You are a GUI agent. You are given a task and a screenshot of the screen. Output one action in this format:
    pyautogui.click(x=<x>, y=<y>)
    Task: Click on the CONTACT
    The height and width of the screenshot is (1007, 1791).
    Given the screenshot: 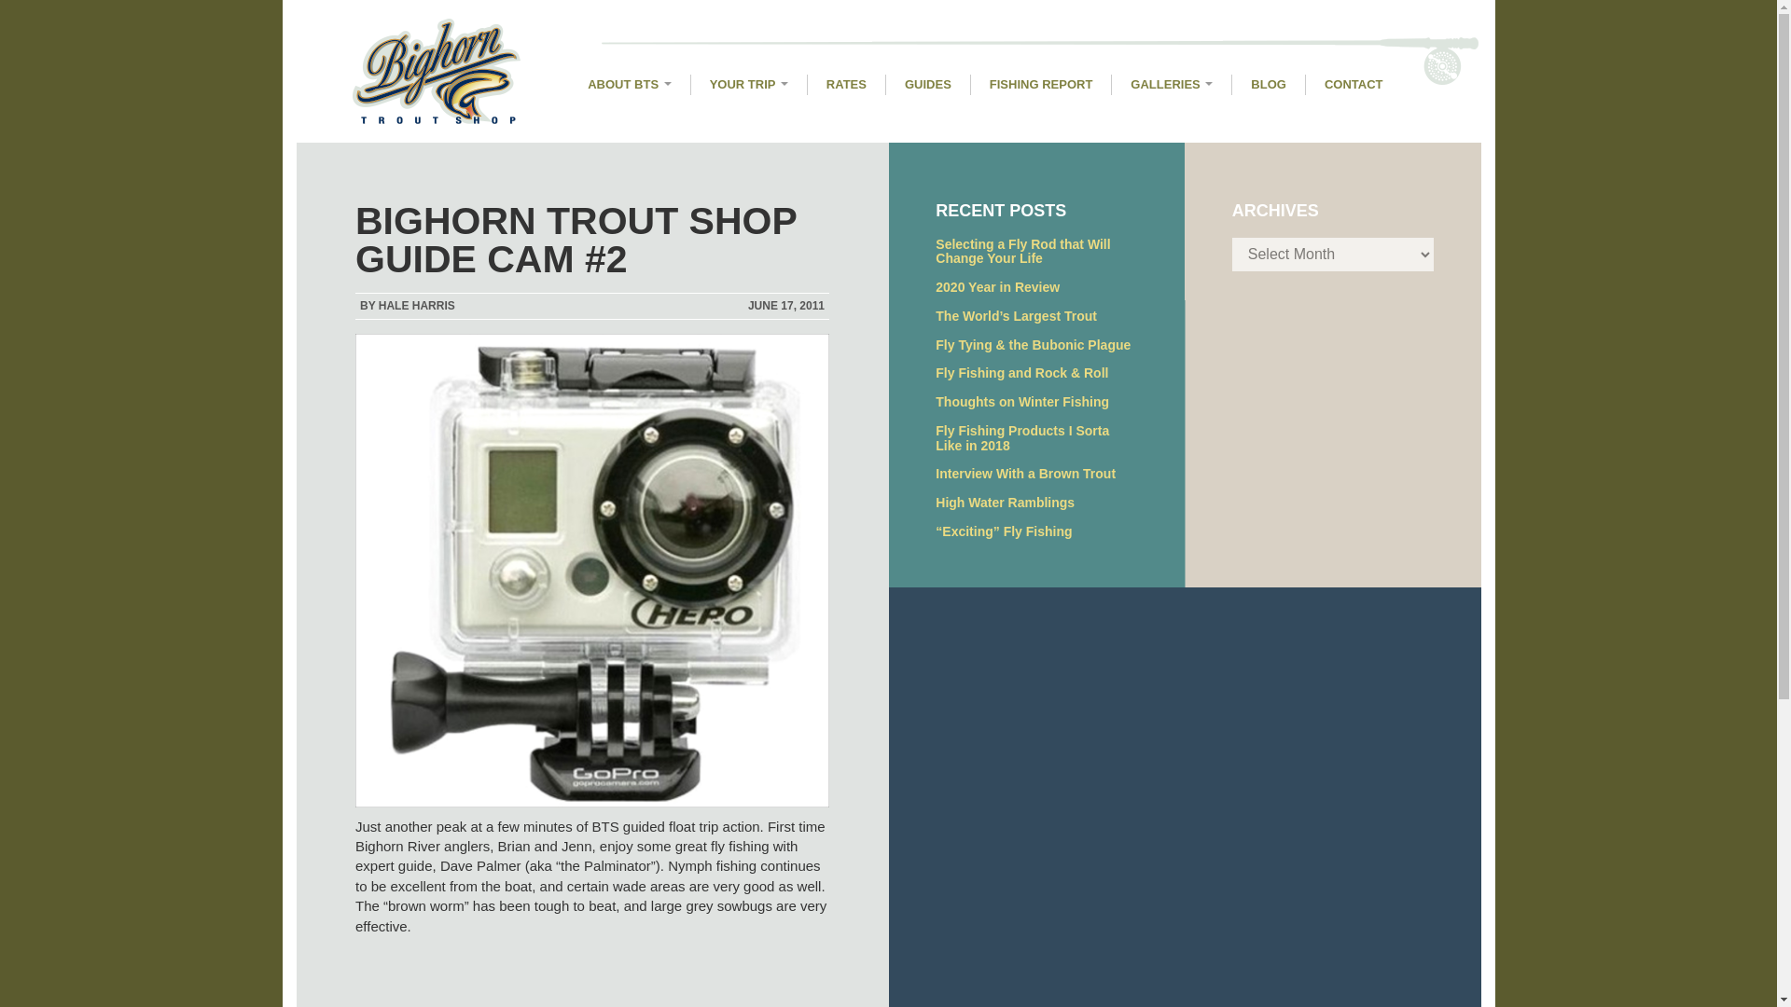 What is the action you would take?
    pyautogui.click(x=1354, y=84)
    